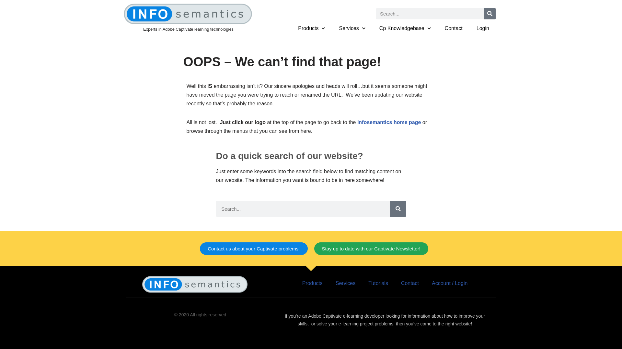  I want to click on Infosemantics home page, so click(389, 122).